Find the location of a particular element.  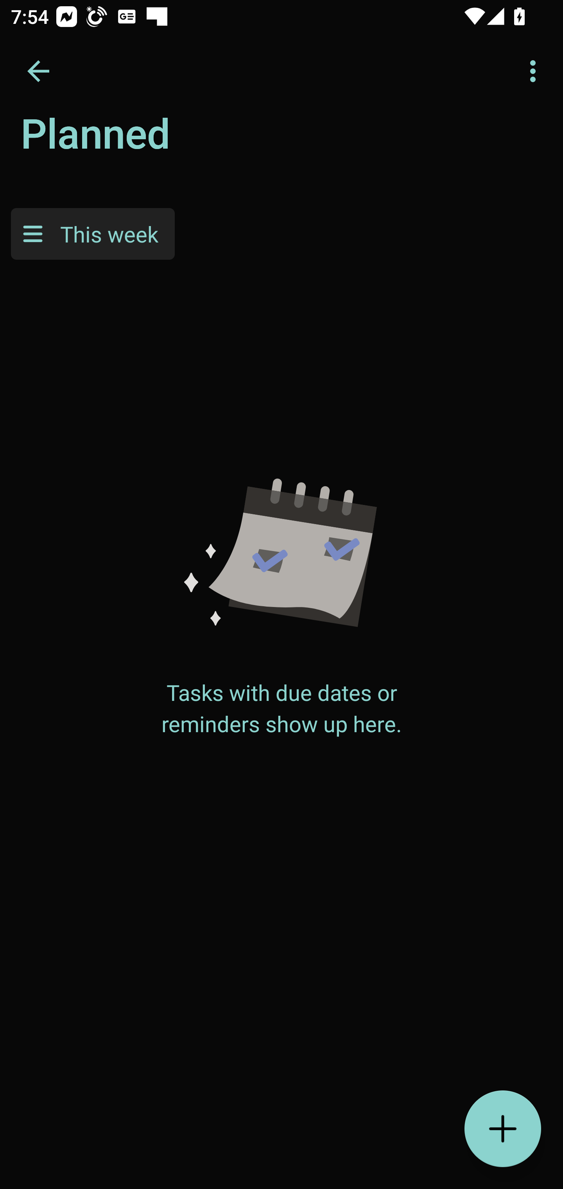

Back is located at coordinates (38, 71).